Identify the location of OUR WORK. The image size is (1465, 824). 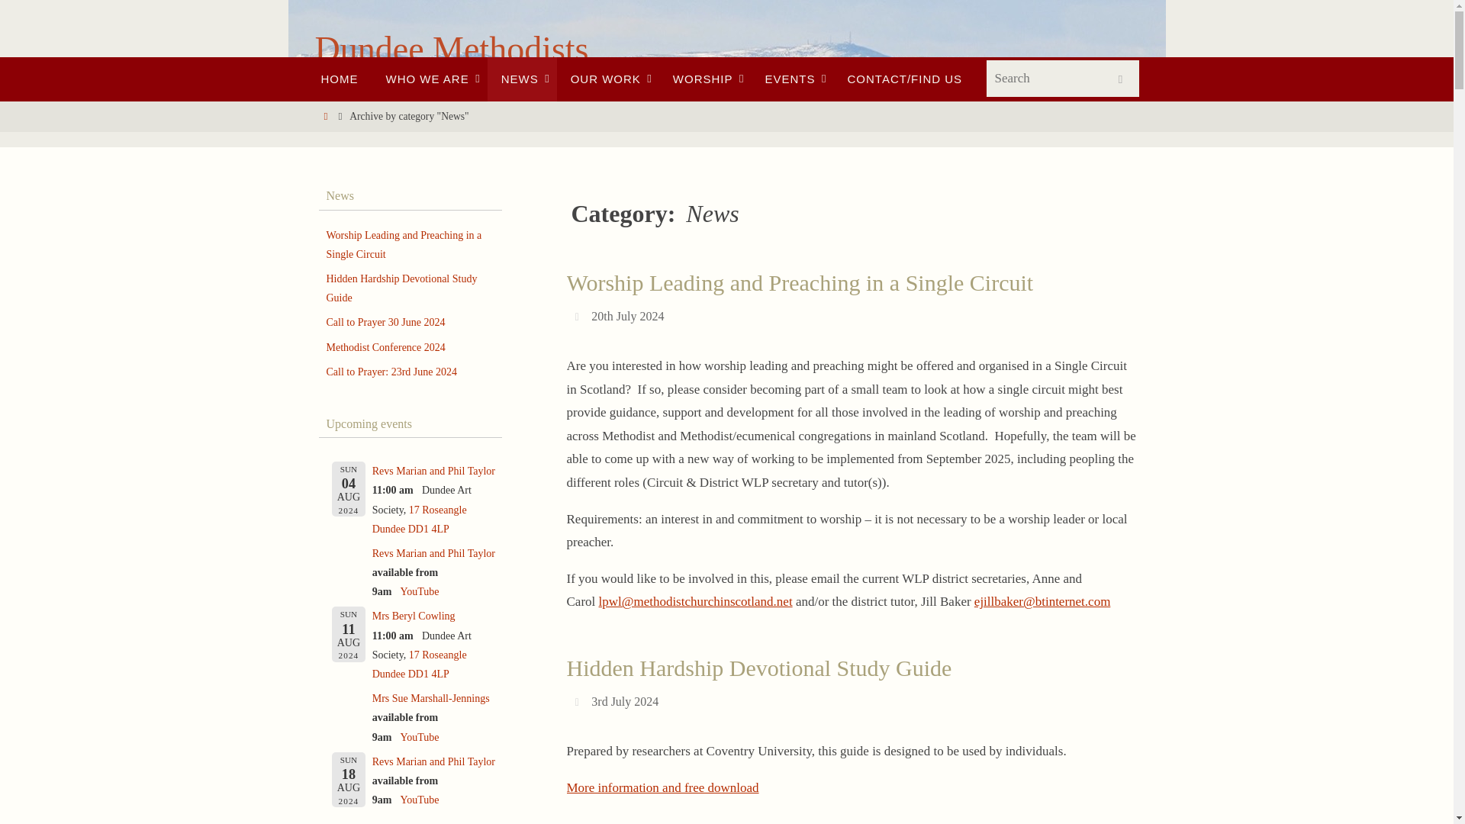
(607, 79).